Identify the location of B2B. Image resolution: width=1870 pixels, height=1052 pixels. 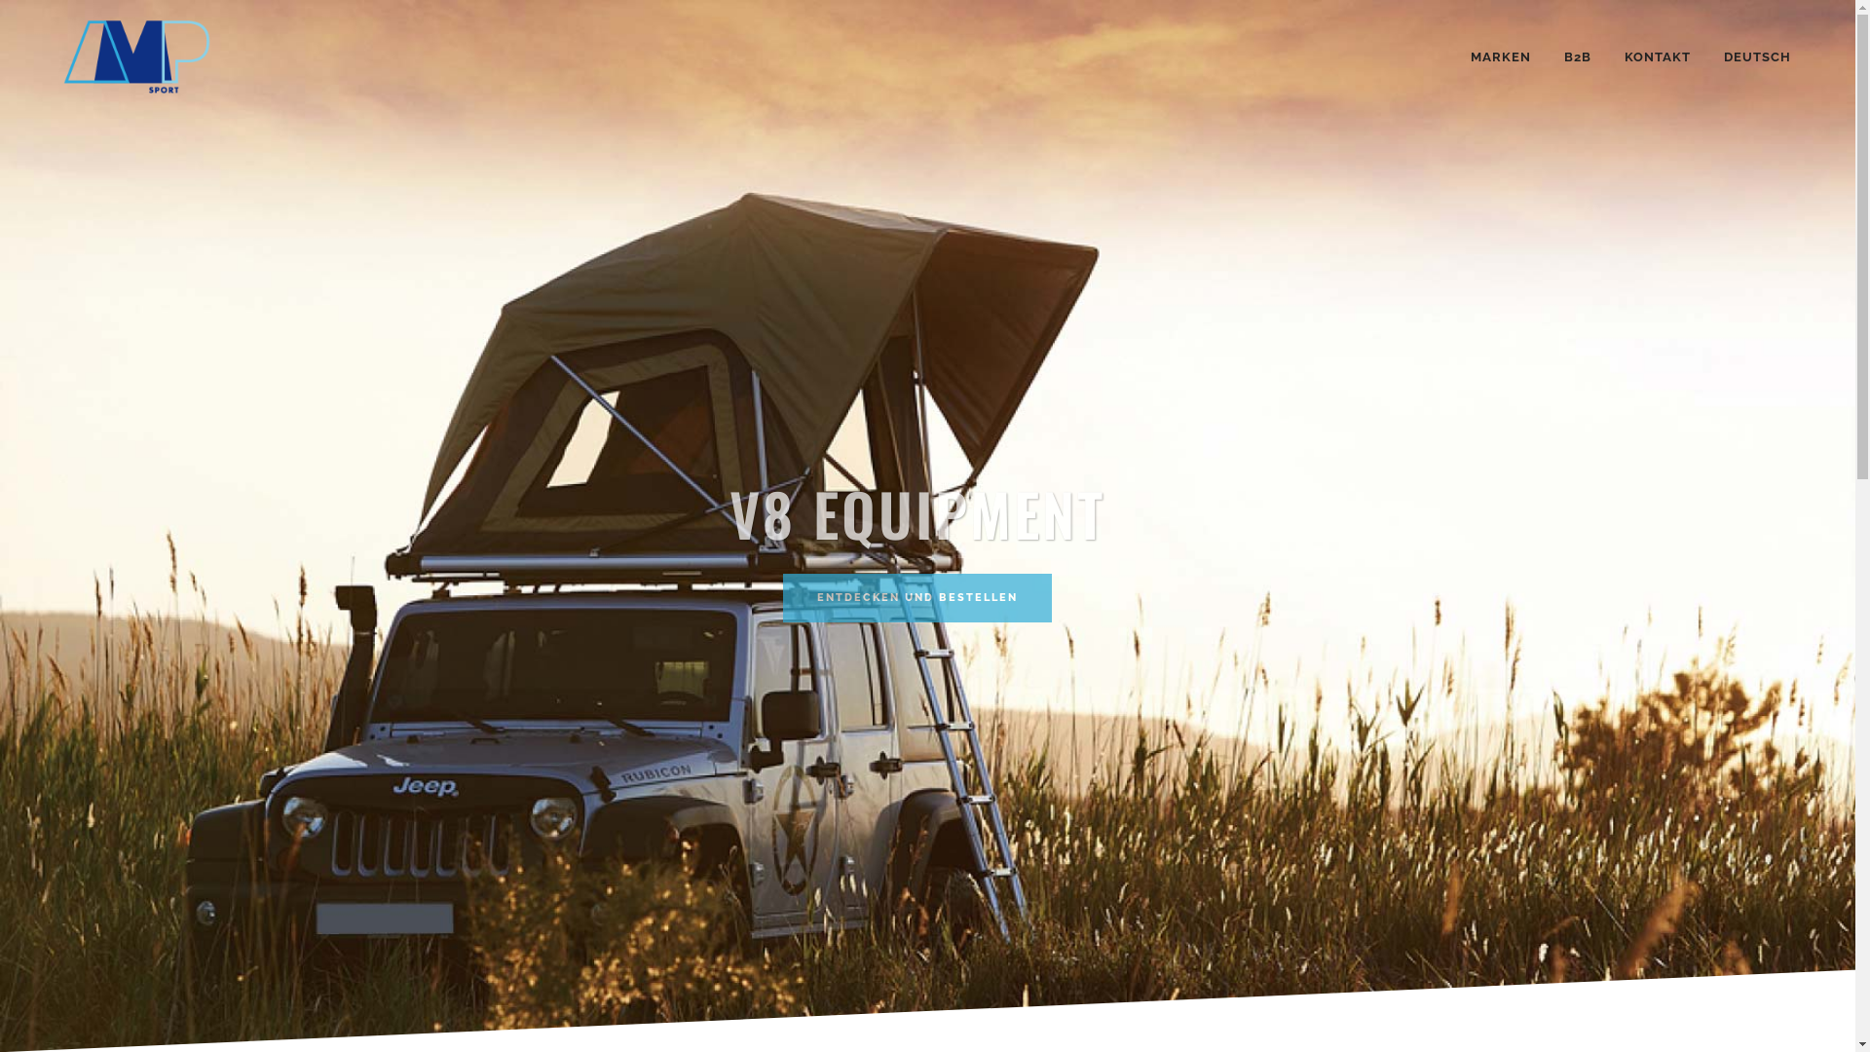
(1578, 56).